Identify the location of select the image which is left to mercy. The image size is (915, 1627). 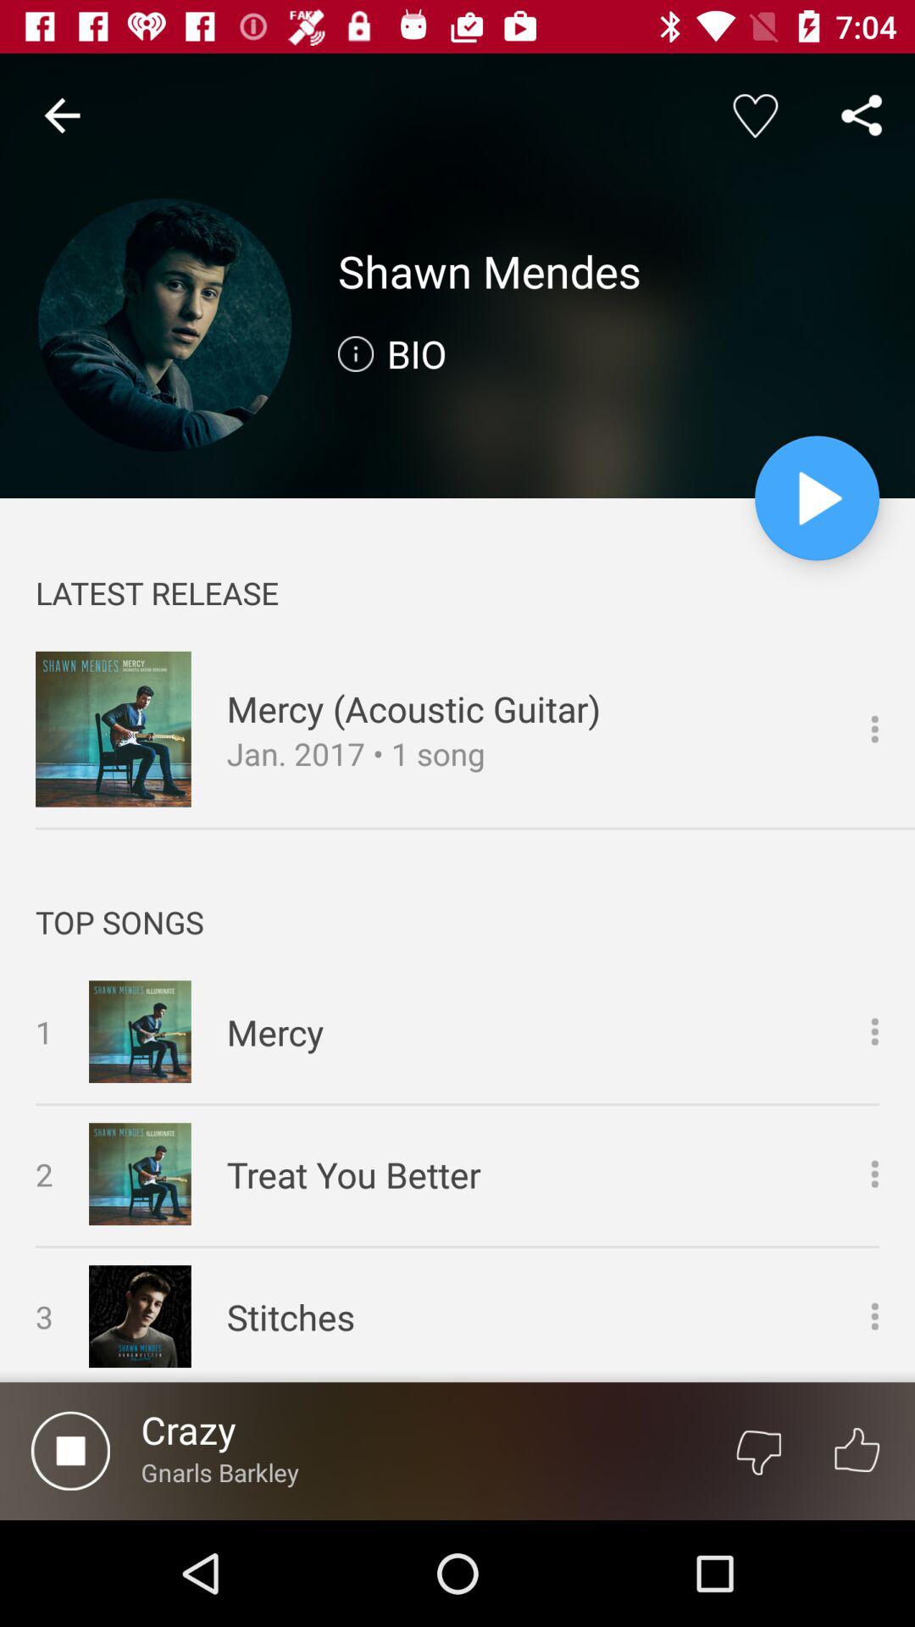
(139, 1032).